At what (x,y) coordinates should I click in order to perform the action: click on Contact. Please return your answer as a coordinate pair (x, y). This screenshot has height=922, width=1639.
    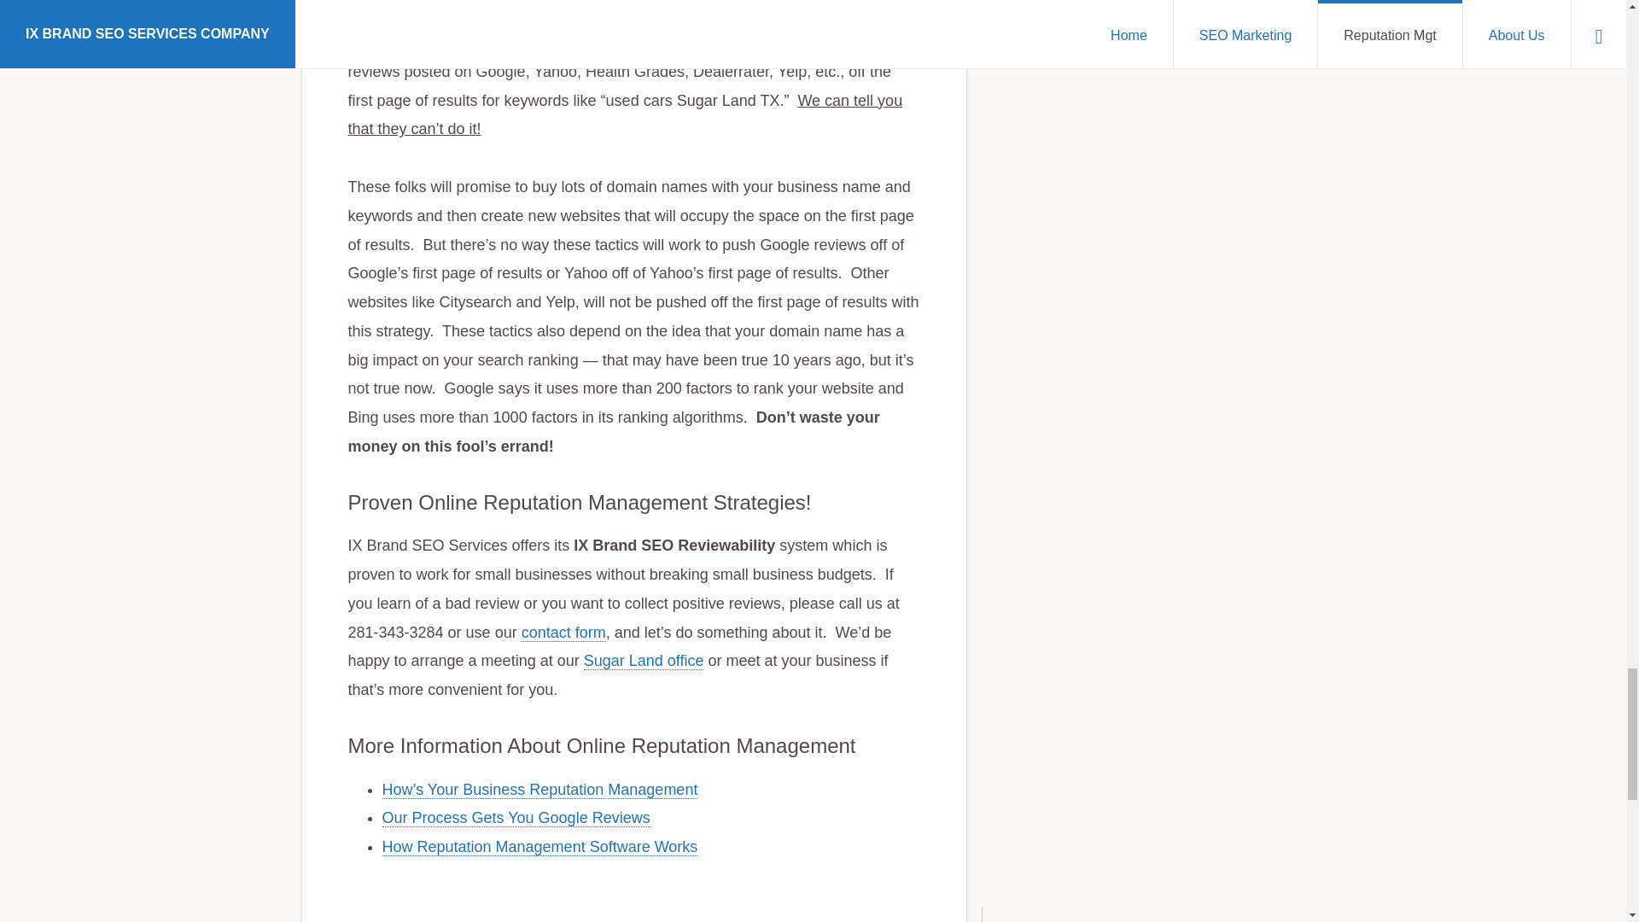
    Looking at the image, I should click on (563, 633).